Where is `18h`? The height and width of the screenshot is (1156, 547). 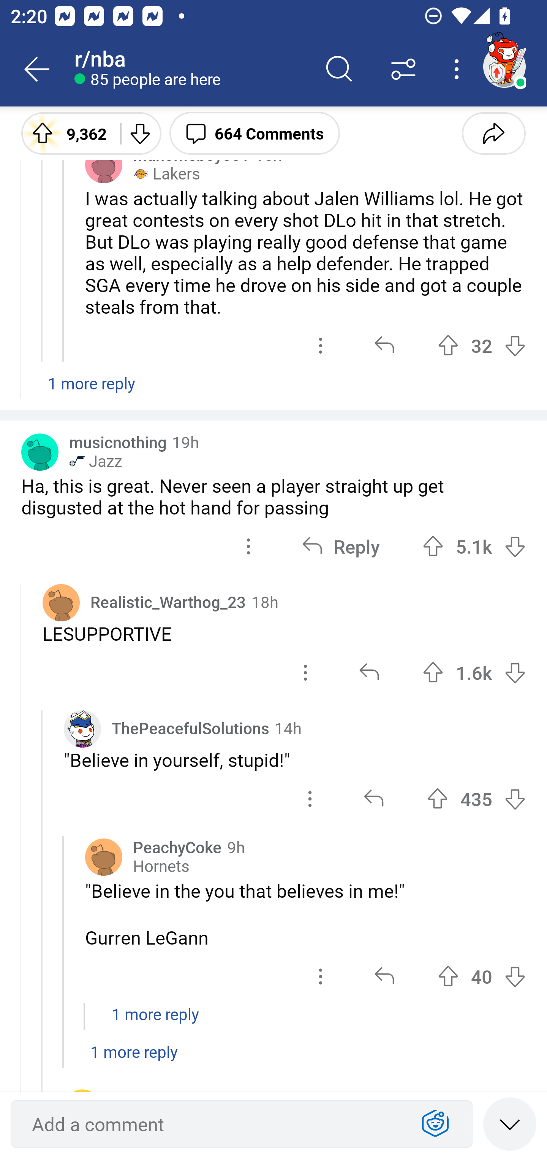
18h is located at coordinates (265, 602).